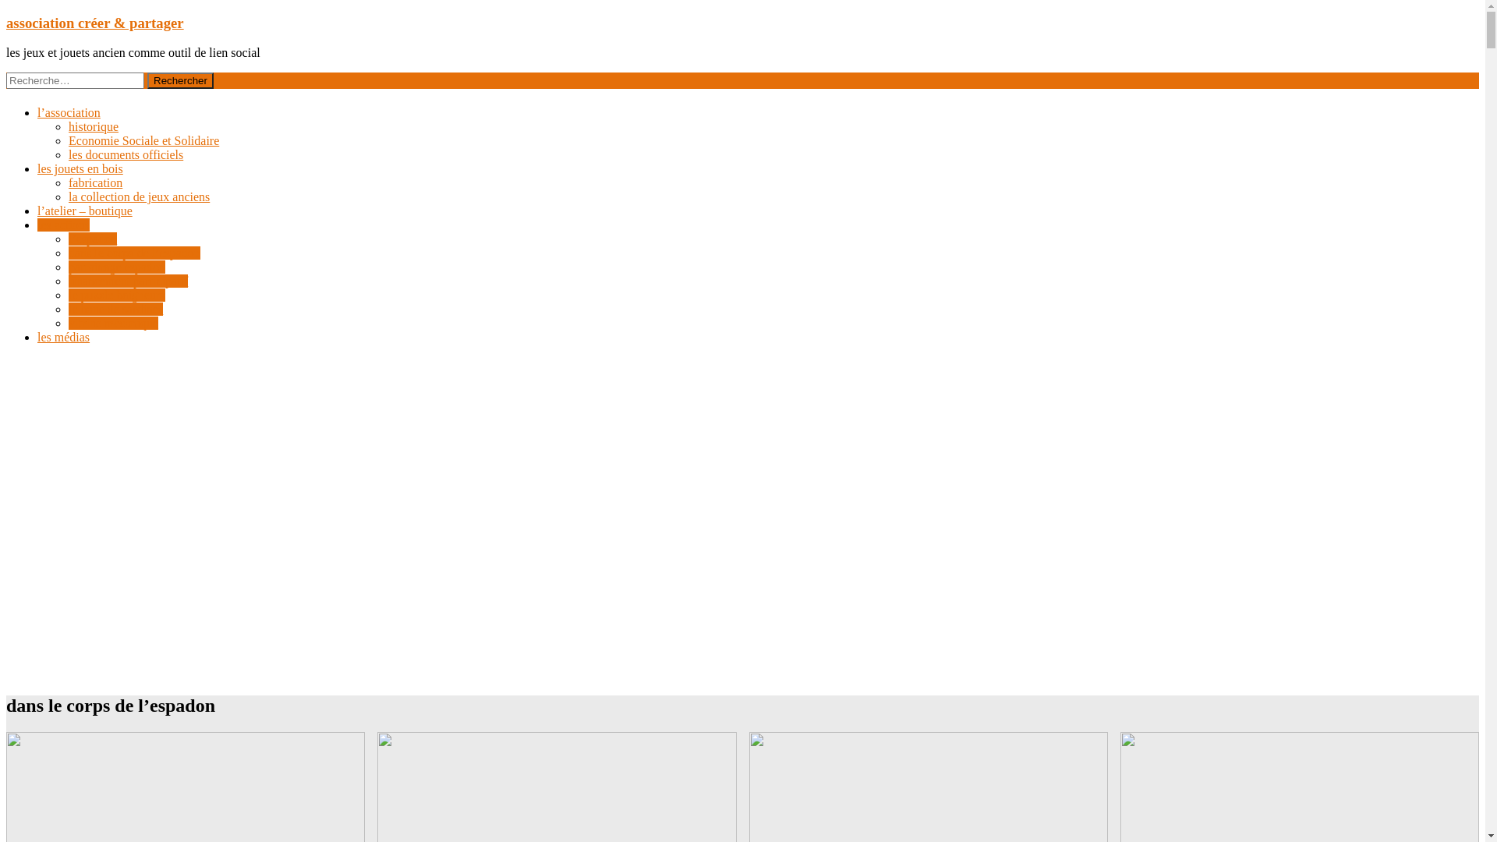  What do you see at coordinates (128, 281) in the screenshot?
I see `financement participatif` at bounding box center [128, 281].